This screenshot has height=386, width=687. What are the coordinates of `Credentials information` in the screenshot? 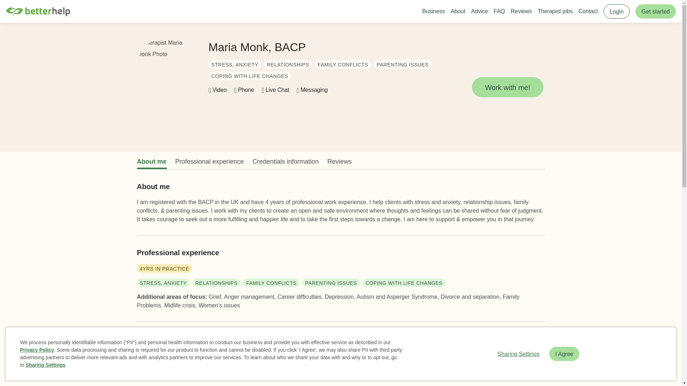 It's located at (286, 162).